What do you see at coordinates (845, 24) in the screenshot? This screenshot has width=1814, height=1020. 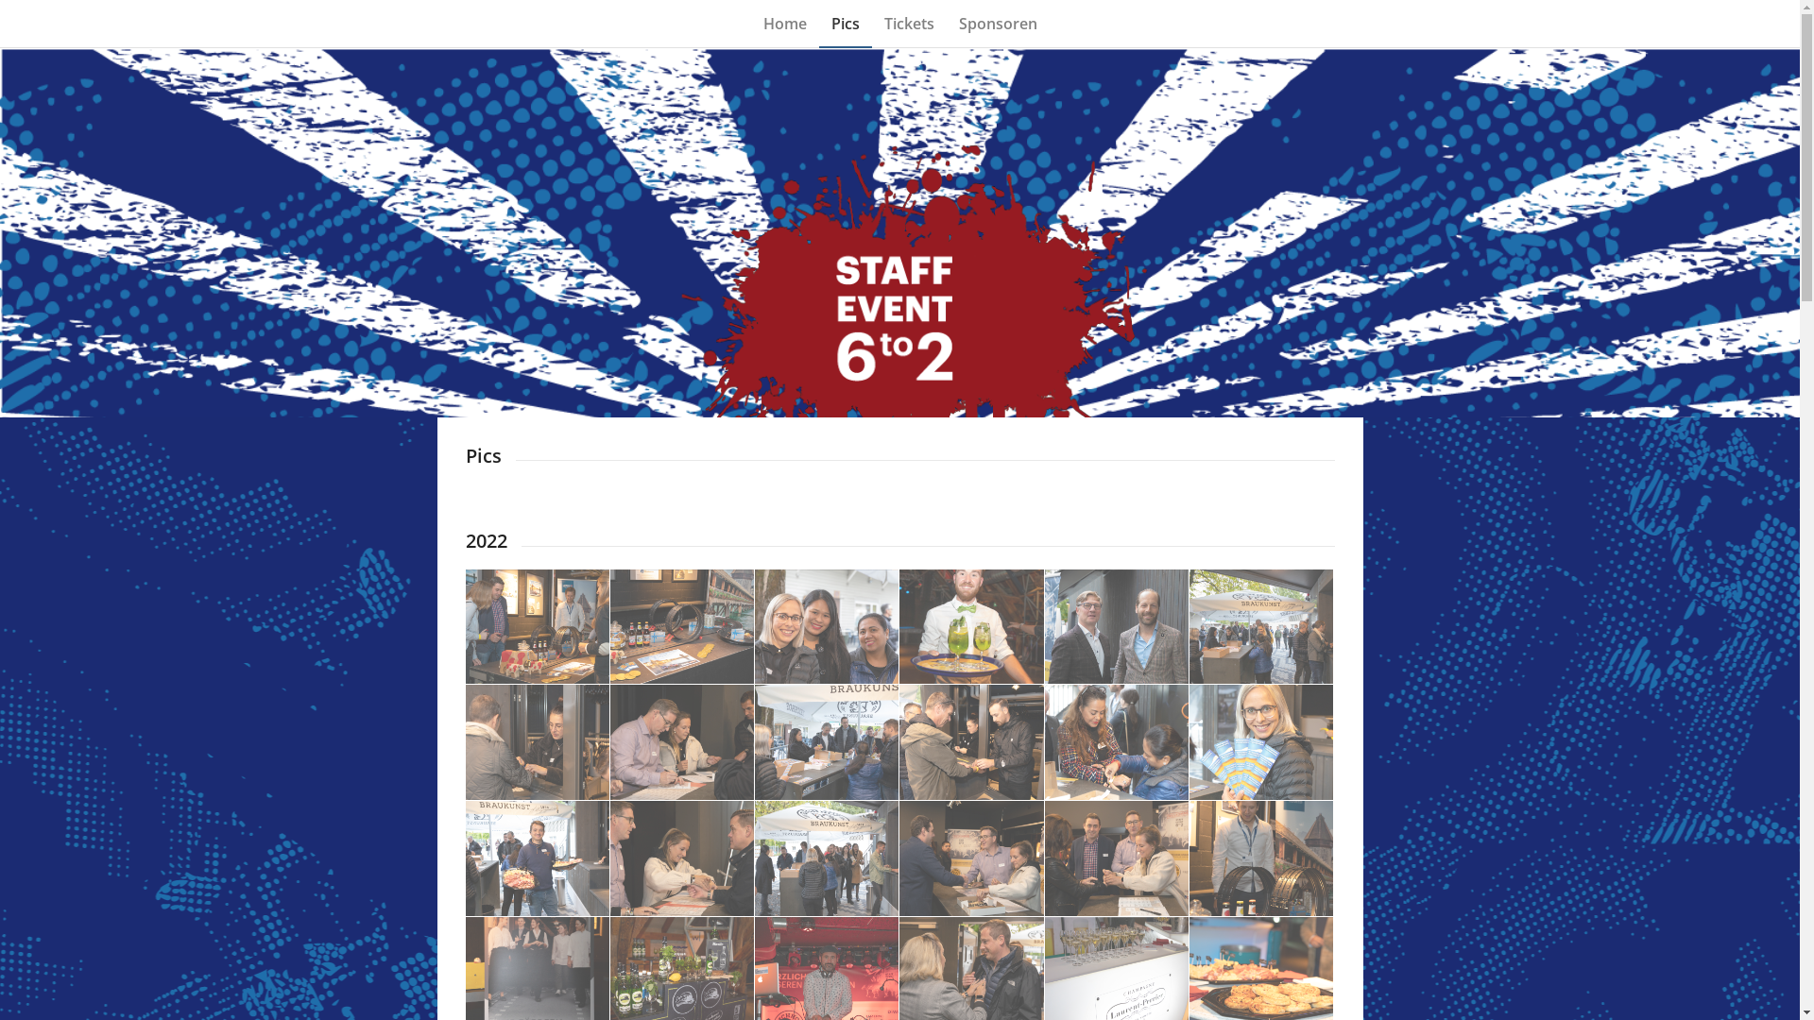 I see `Pics` at bounding box center [845, 24].